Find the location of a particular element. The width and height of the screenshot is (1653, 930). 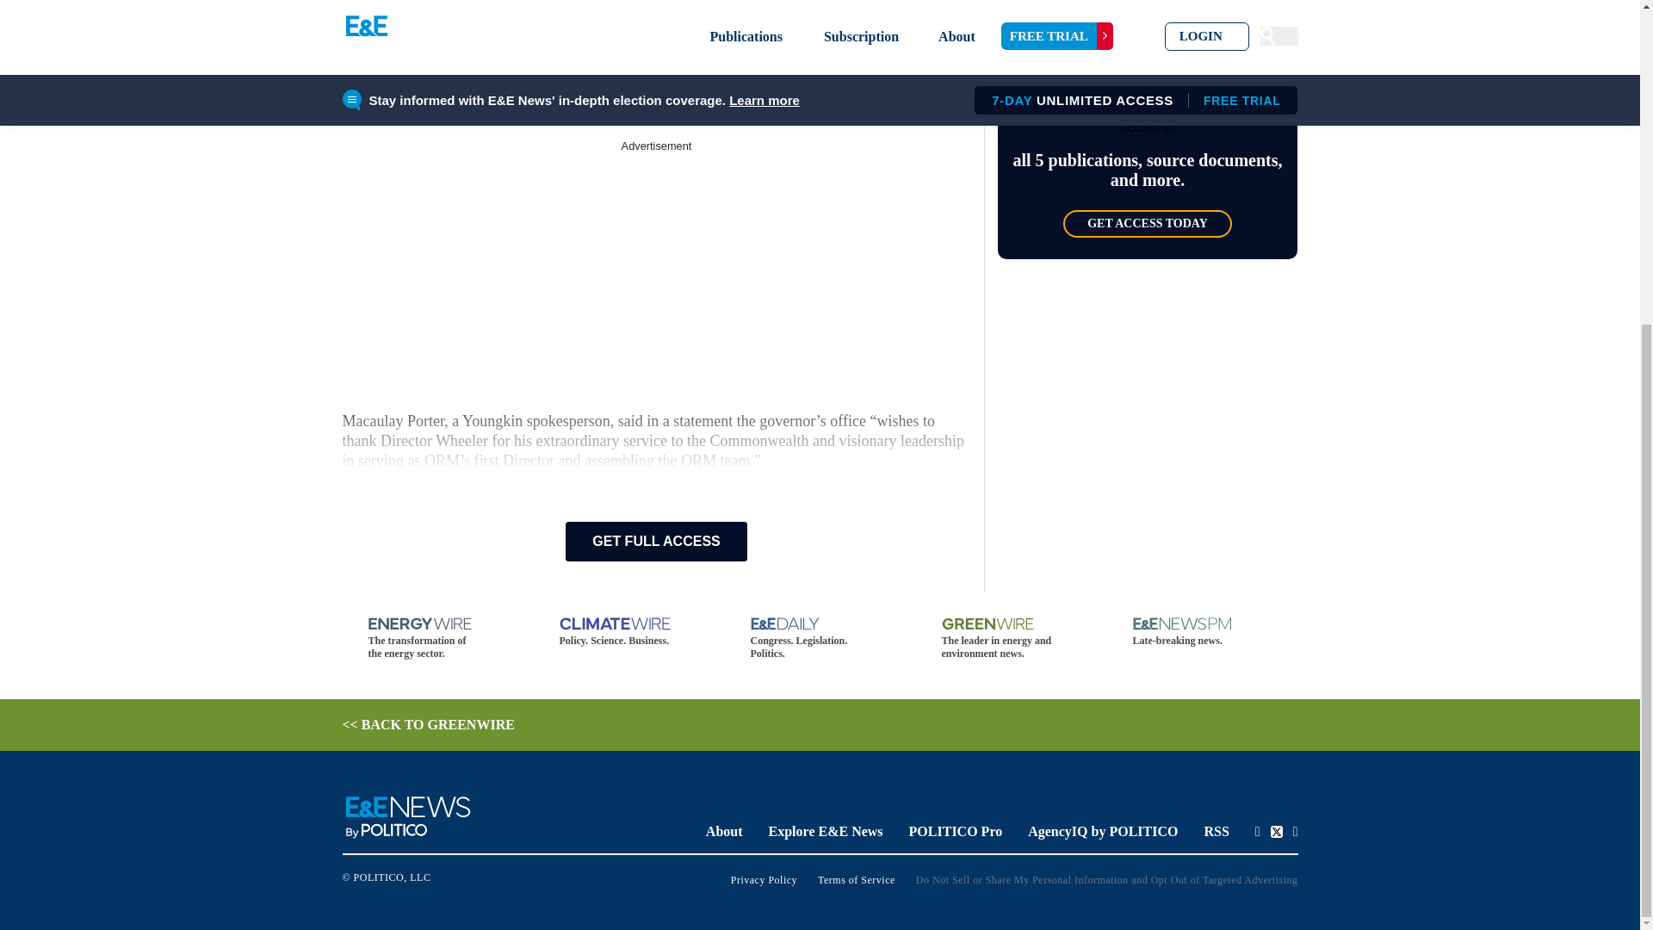

3rd party ad content is located at coordinates (656, 262).